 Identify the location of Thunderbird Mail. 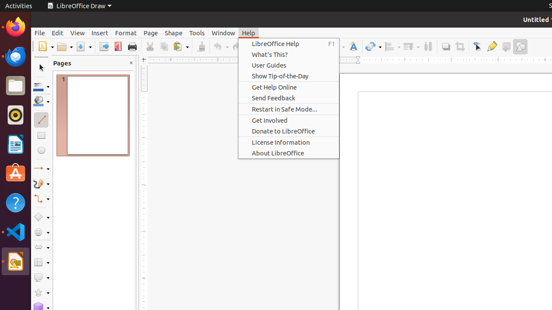
(16, 56).